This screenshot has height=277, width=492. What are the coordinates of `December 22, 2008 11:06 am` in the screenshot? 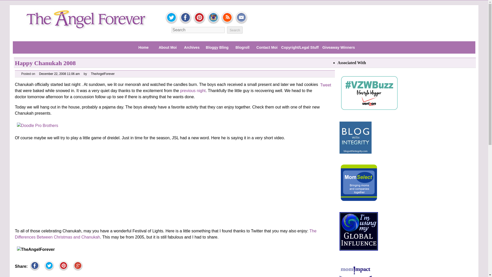 It's located at (59, 74).